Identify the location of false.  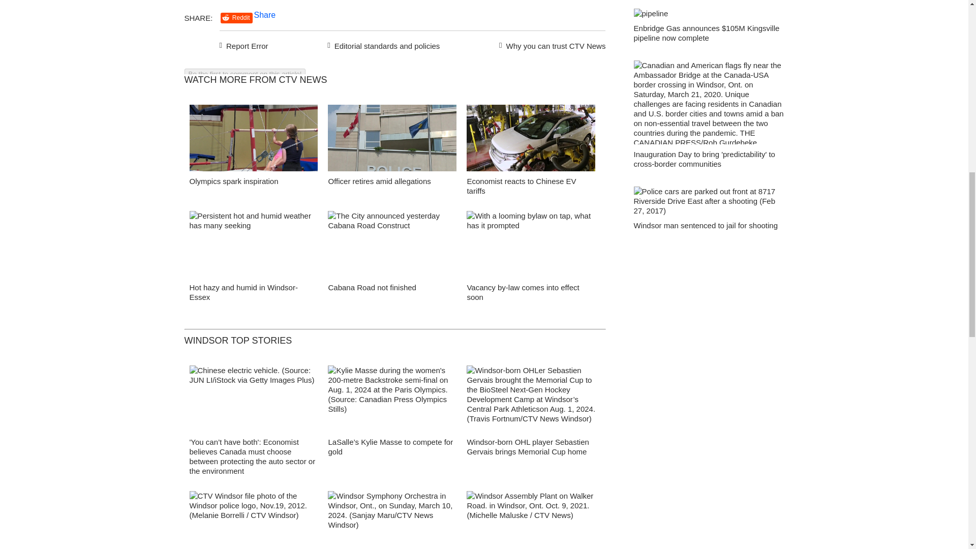
(253, 138).